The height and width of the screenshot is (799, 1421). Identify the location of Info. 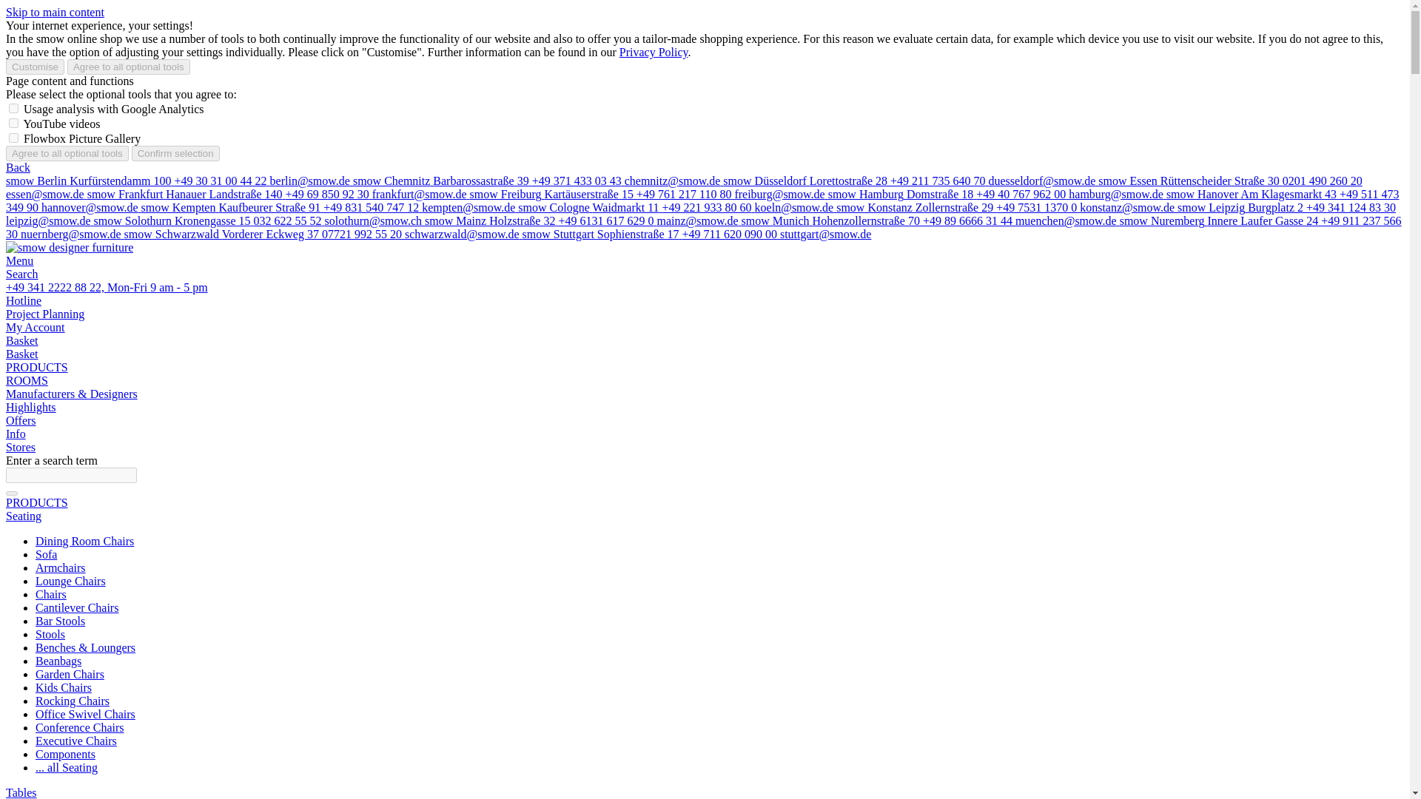
(15, 434).